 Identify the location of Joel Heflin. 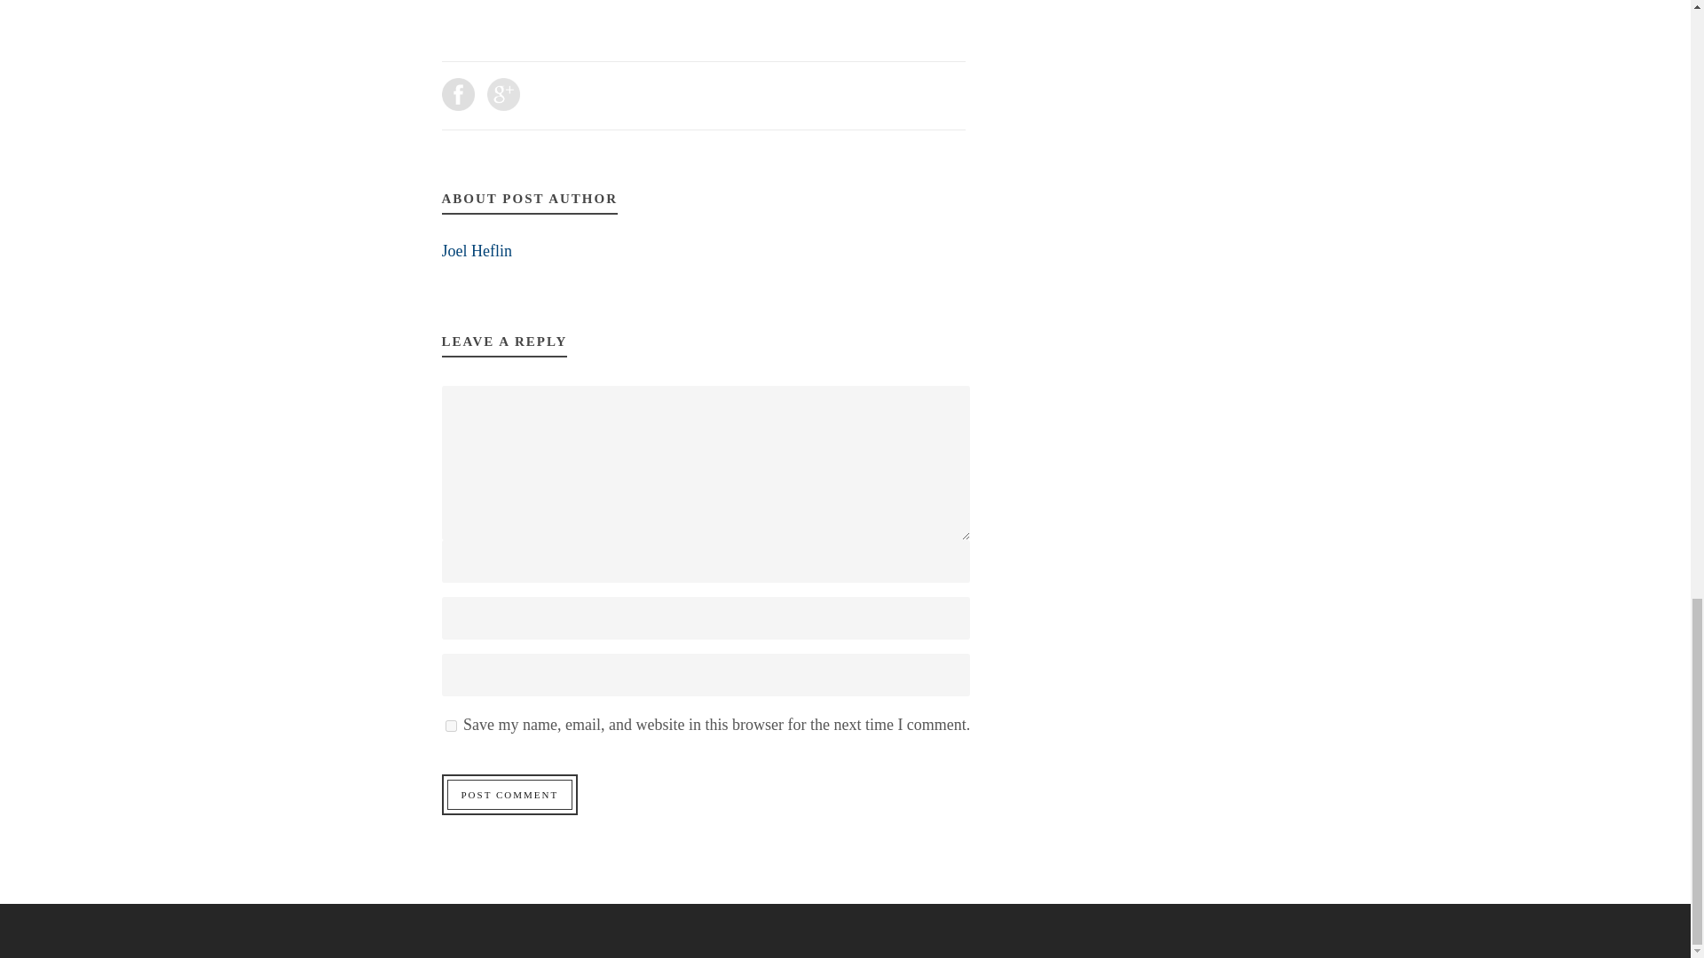
(477, 250).